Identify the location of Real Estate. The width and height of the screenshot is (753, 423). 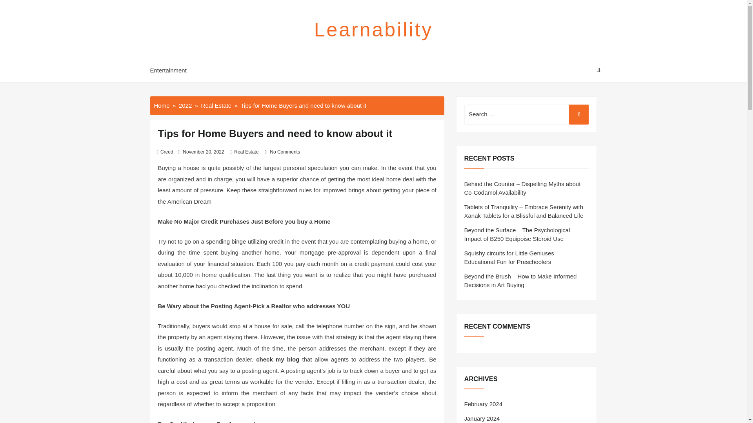
(246, 152).